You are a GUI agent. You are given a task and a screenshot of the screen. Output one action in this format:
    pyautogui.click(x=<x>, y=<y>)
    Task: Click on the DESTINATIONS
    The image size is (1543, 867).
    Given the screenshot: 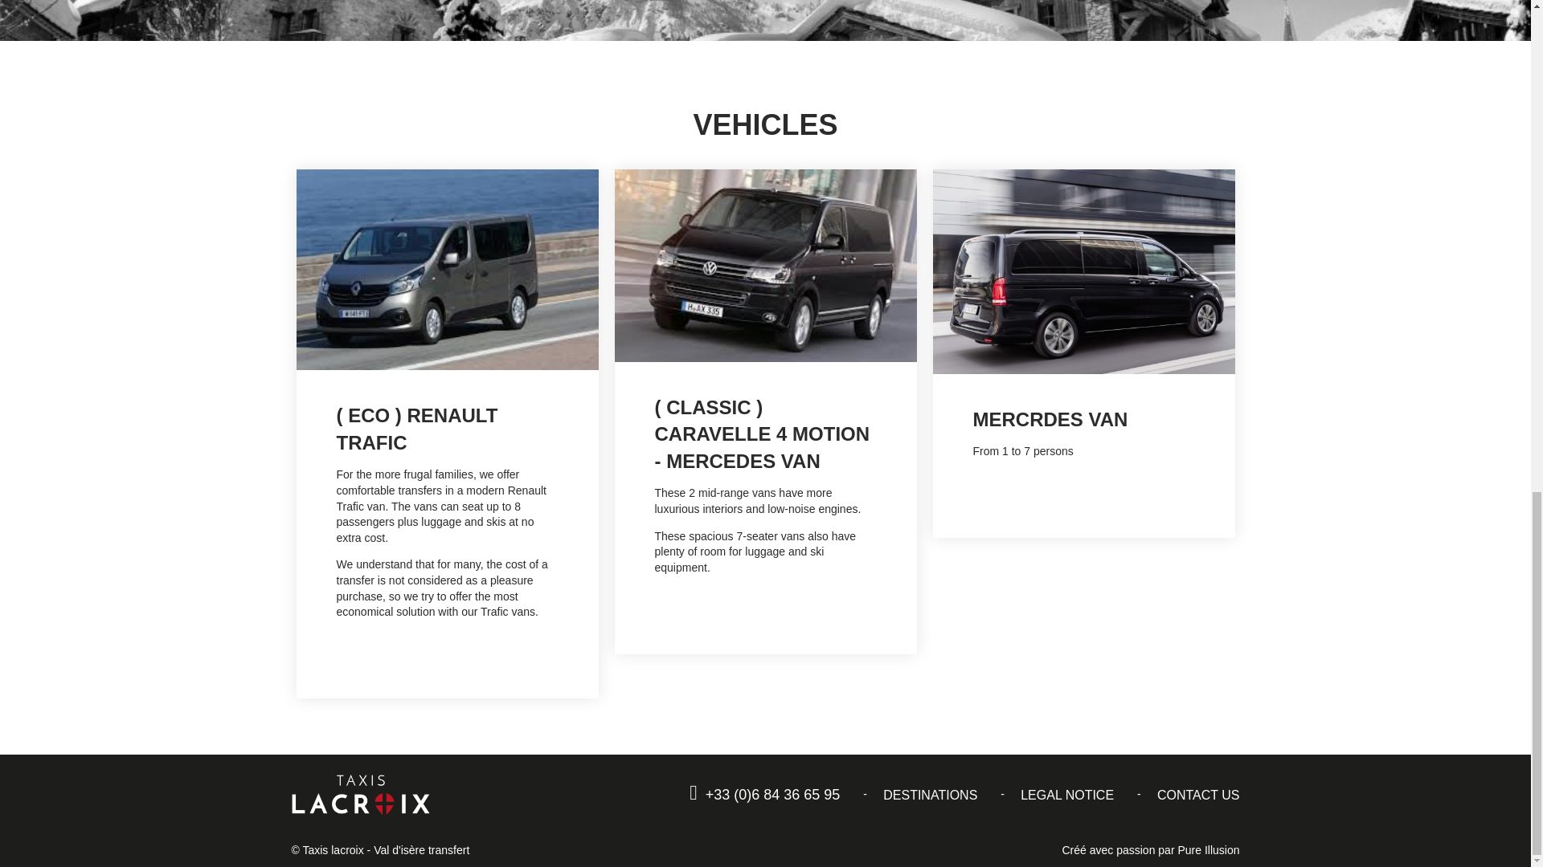 What is the action you would take?
    pyautogui.click(x=929, y=795)
    